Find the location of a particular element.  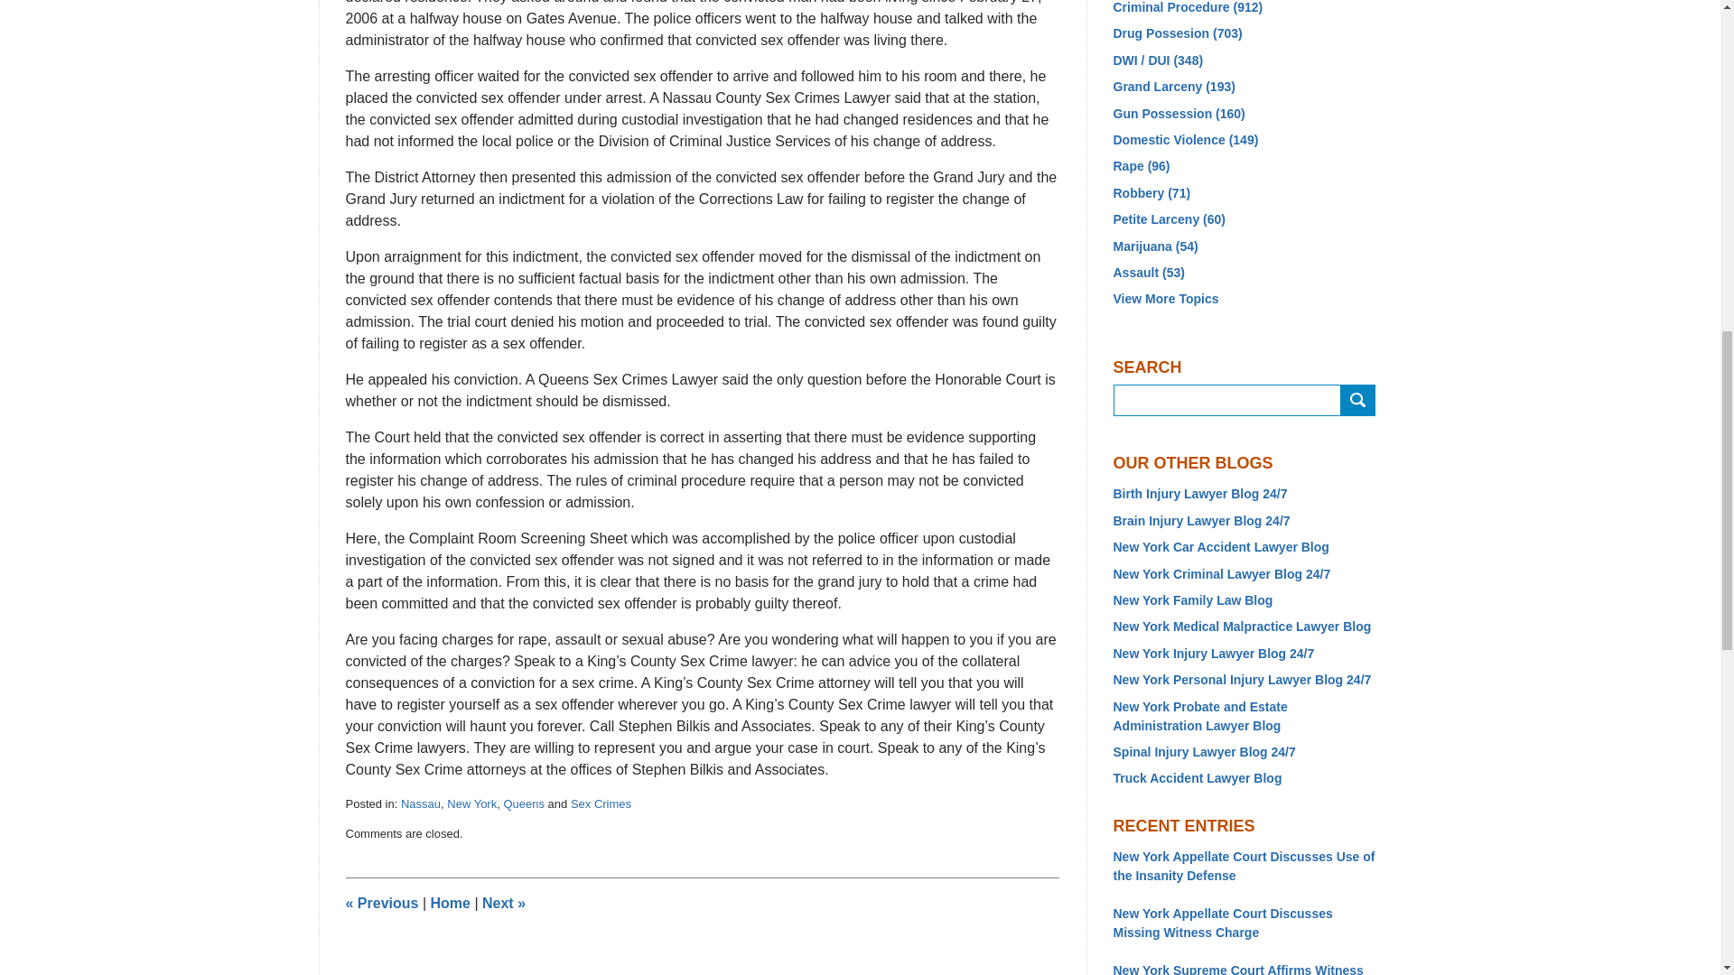

Queens is located at coordinates (523, 803).